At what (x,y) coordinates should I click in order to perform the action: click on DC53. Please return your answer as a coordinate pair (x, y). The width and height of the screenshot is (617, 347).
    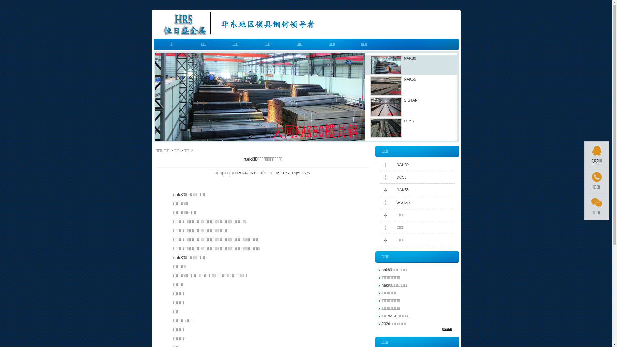
    Looking at the image, I should click on (402, 177).